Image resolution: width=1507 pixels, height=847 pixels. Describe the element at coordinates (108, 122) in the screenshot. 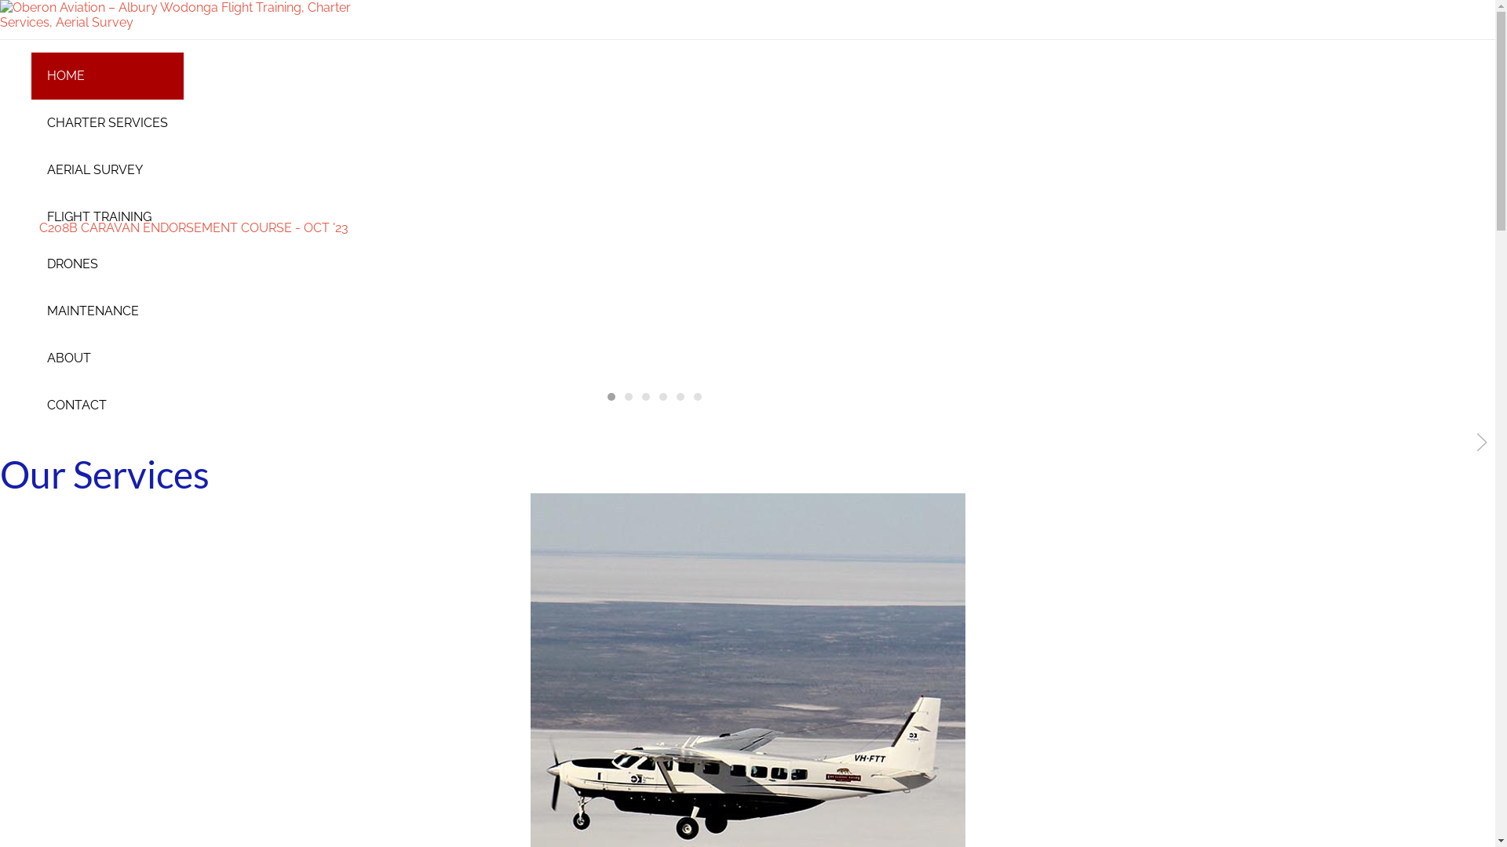

I see `CHARTER SERVICES` at that location.